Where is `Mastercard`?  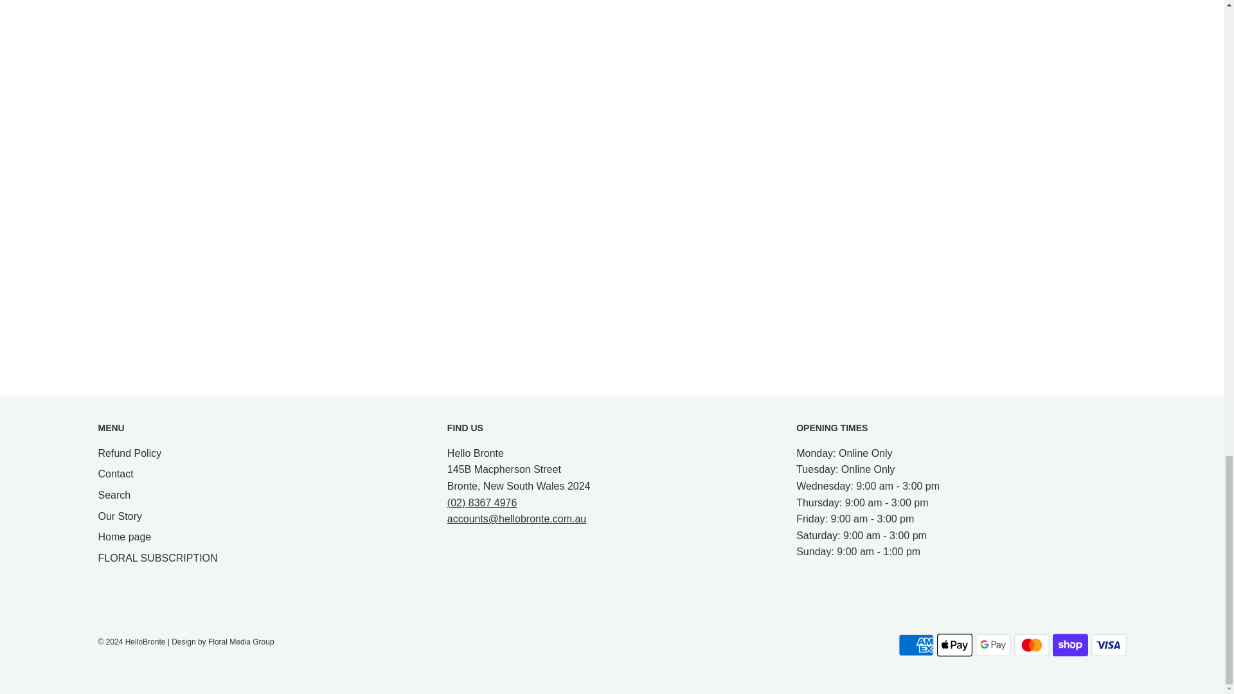
Mastercard is located at coordinates (1032, 645).